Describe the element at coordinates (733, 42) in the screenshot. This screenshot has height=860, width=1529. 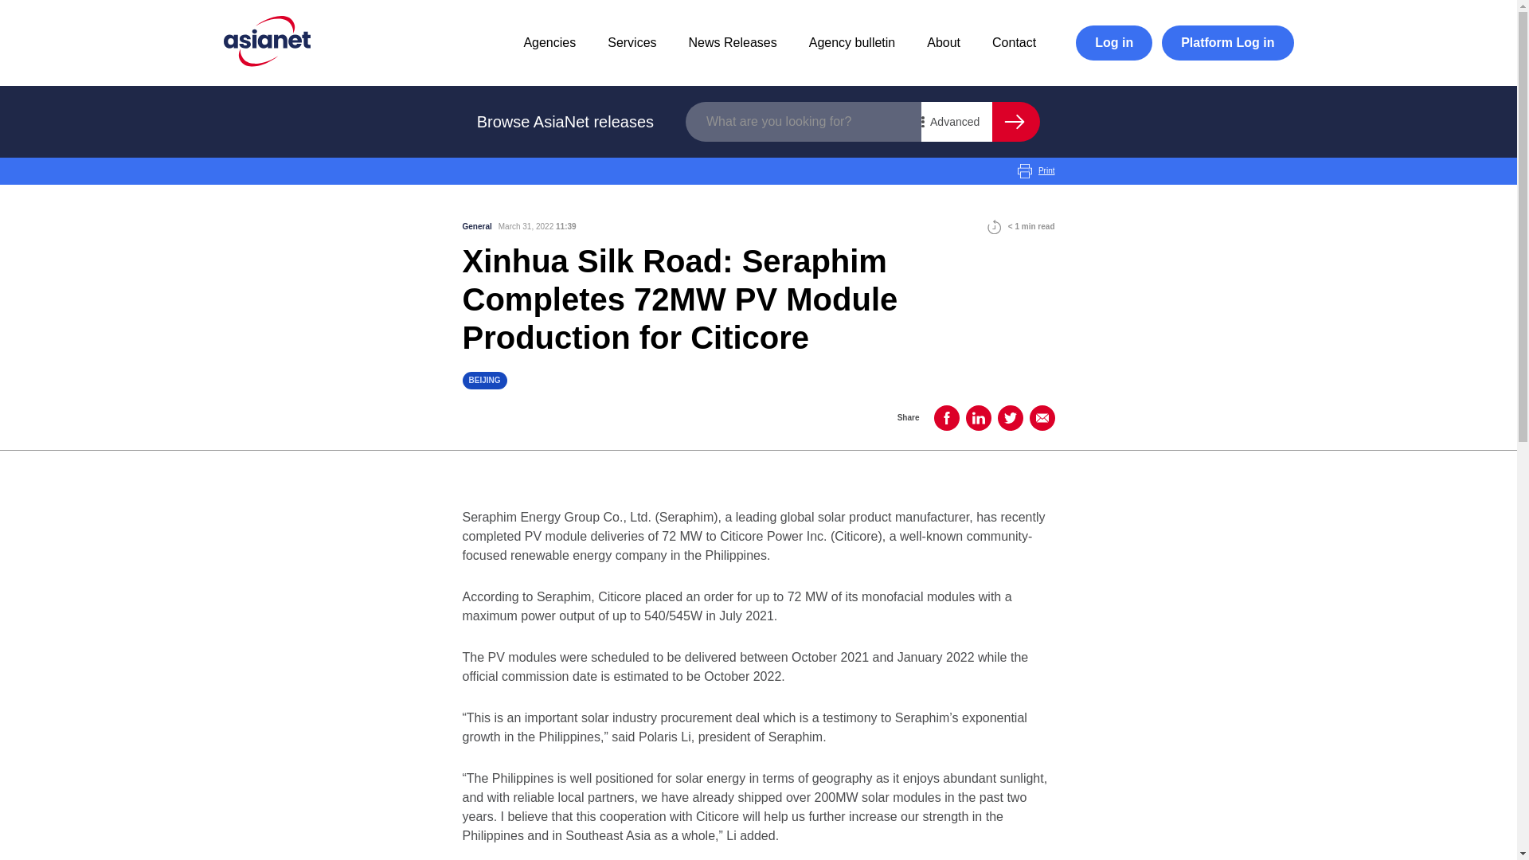
I see `News Releases` at that location.